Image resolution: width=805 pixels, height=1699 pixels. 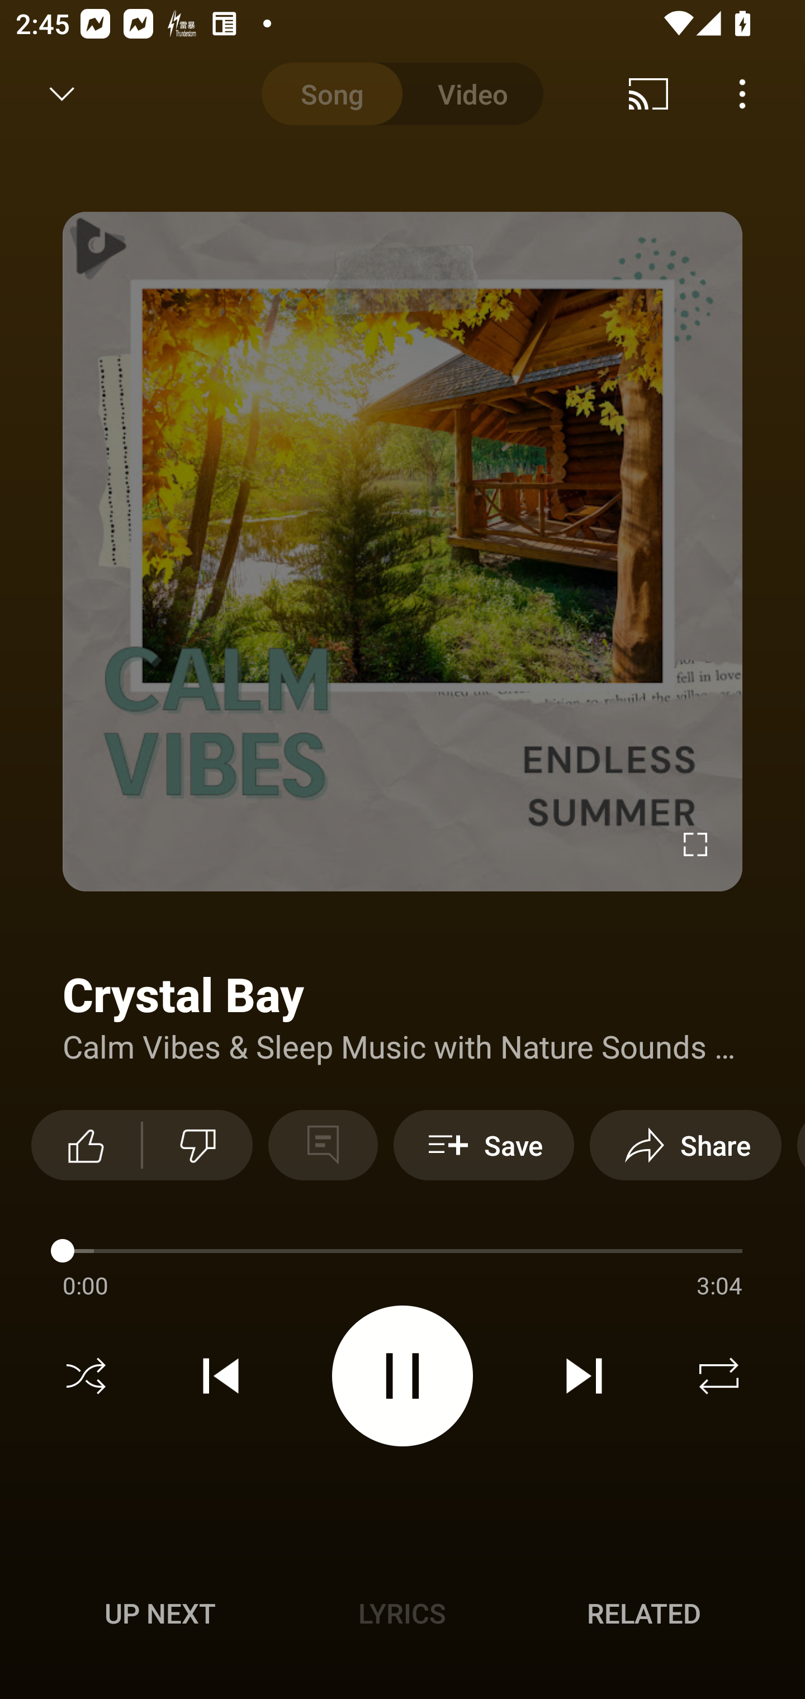 What do you see at coordinates (86, 1145) in the screenshot?
I see `Like` at bounding box center [86, 1145].